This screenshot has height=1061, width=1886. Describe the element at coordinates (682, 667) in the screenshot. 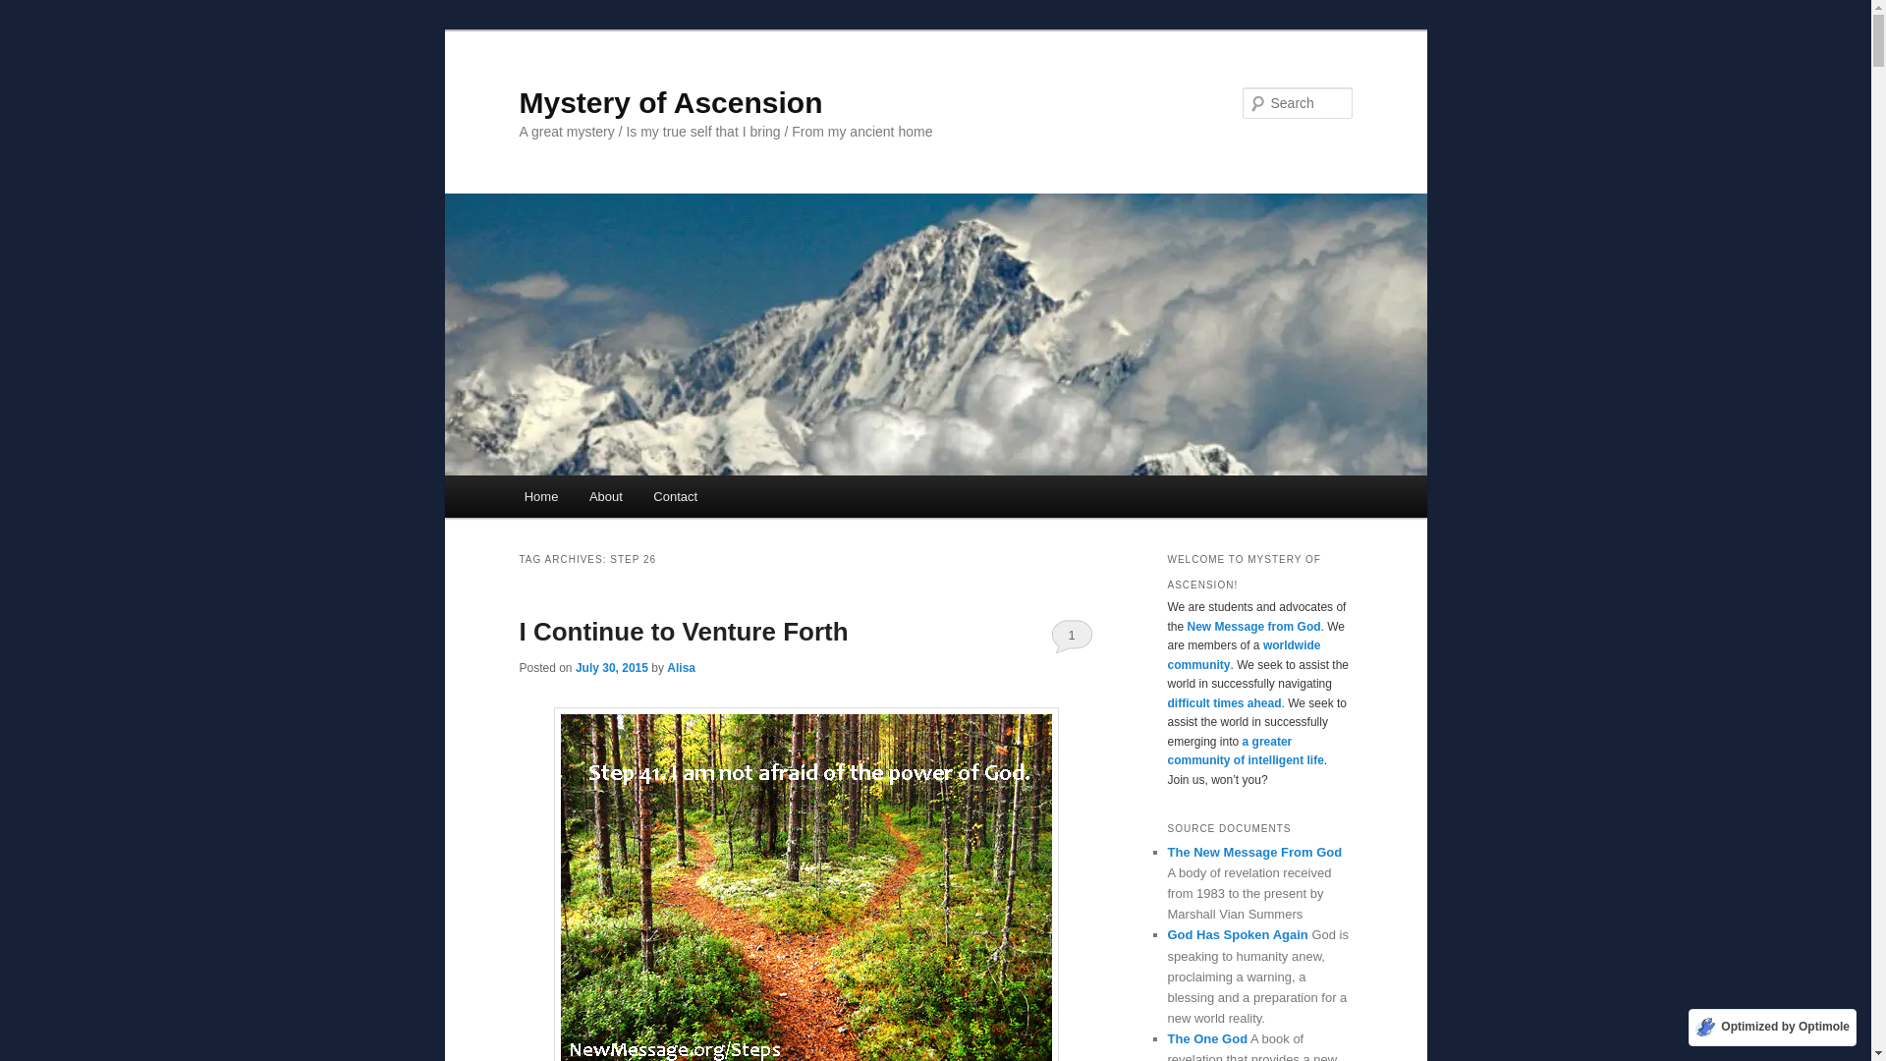

I see `Alisa` at that location.